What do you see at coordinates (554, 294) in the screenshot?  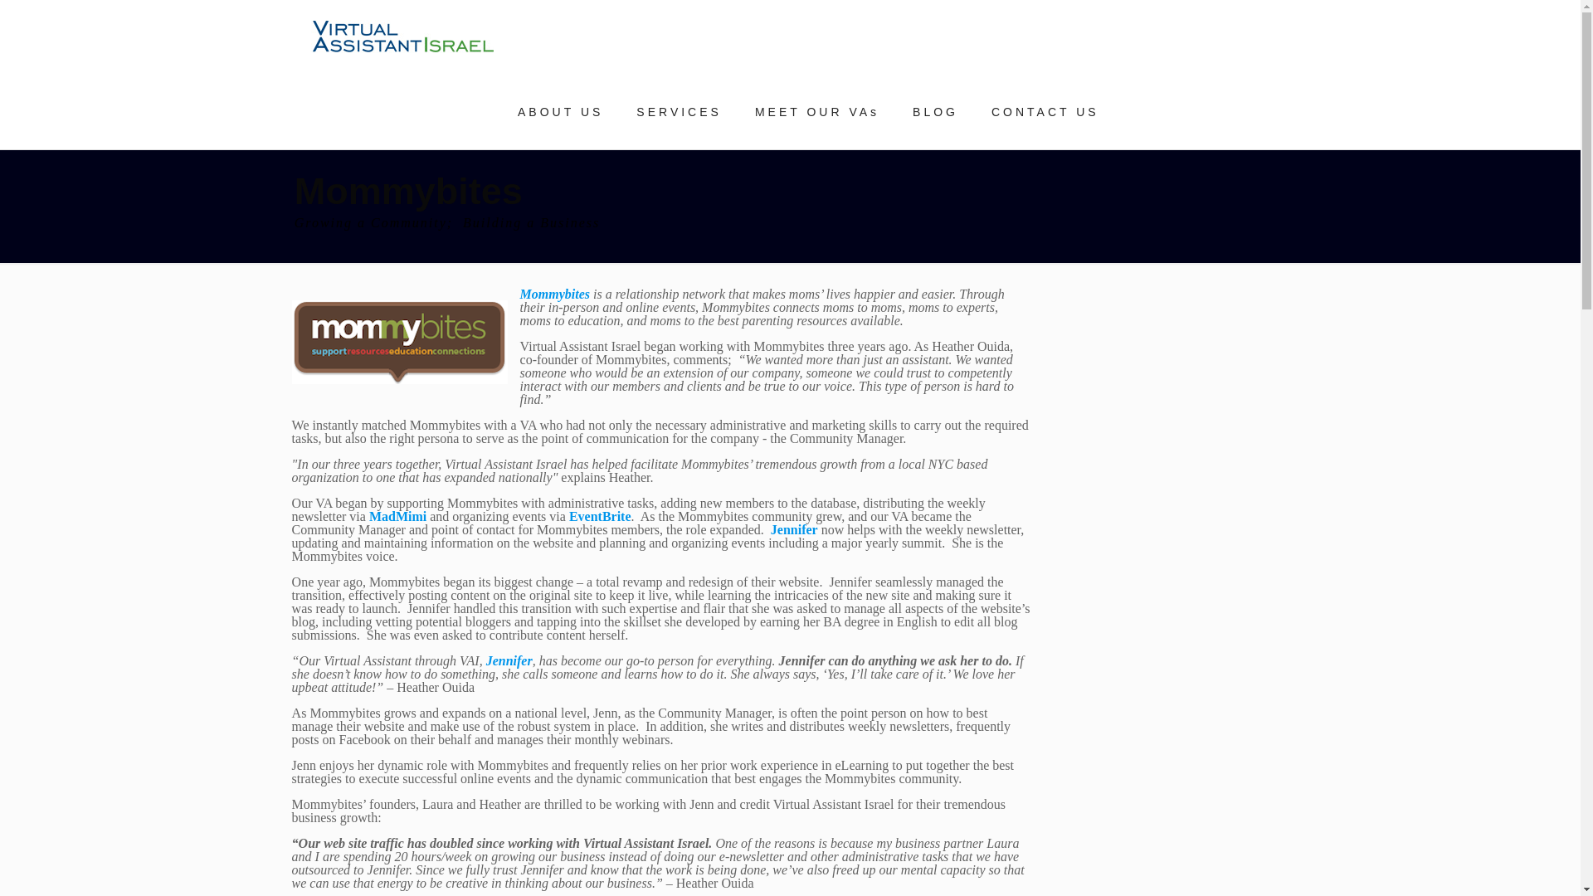 I see `Mommybites` at bounding box center [554, 294].